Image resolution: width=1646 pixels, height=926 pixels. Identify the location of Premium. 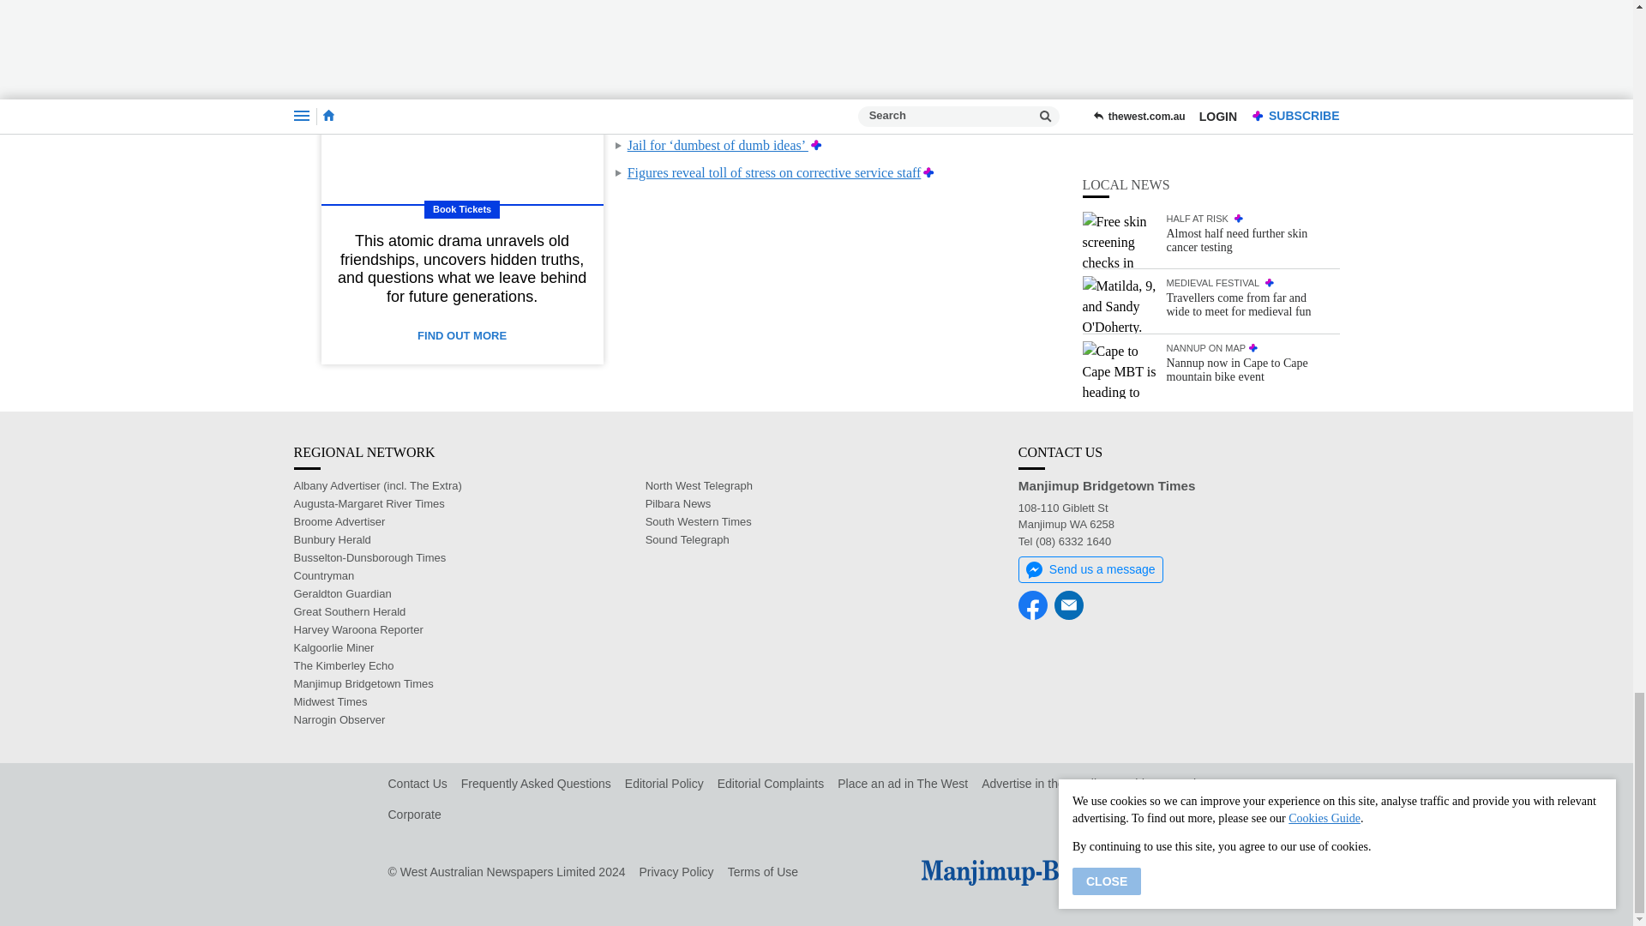
(931, 117).